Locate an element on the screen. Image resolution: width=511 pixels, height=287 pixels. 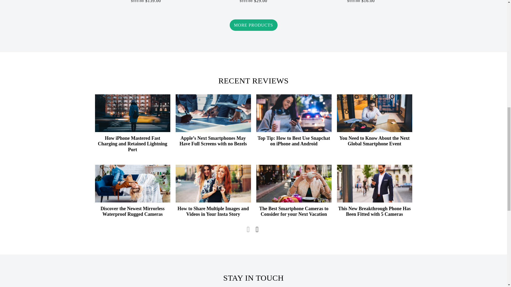
You Need to Know About the Next Global Smartphone Event is located at coordinates (374, 113).